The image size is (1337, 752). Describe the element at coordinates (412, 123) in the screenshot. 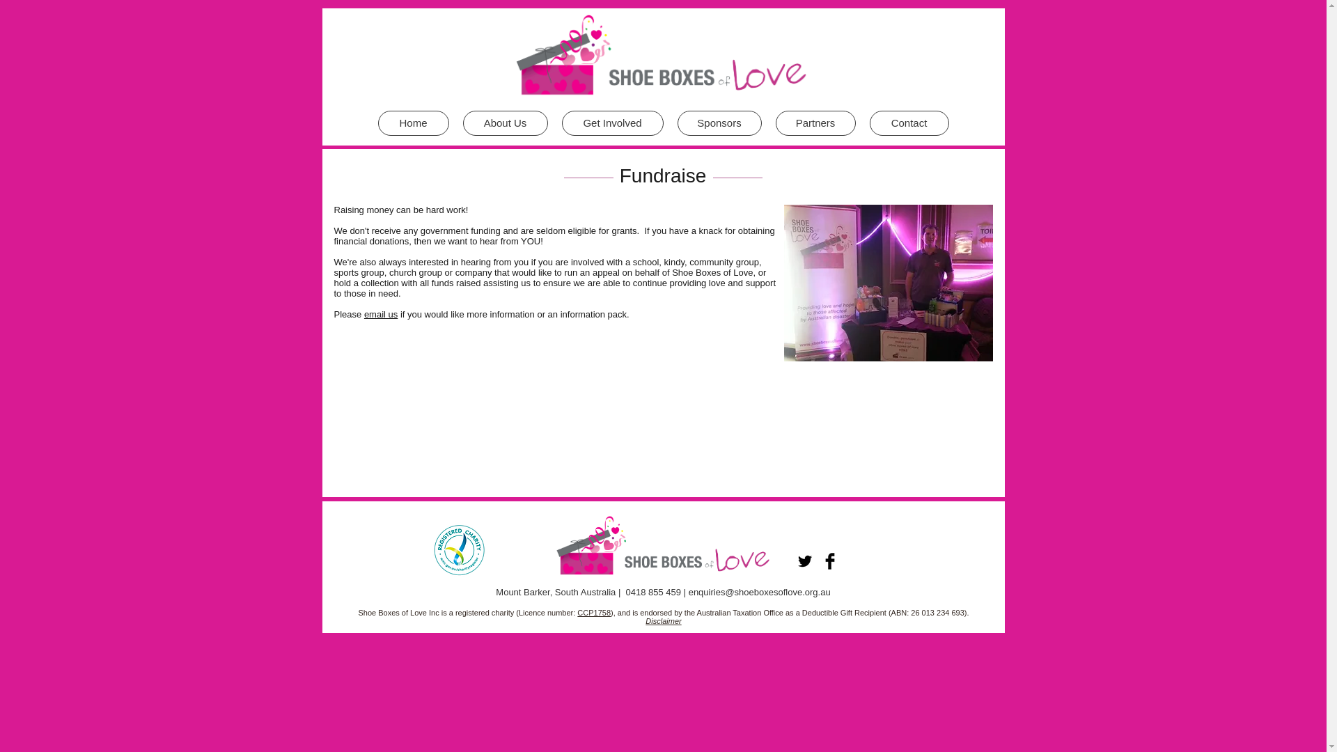

I see `Home` at that location.